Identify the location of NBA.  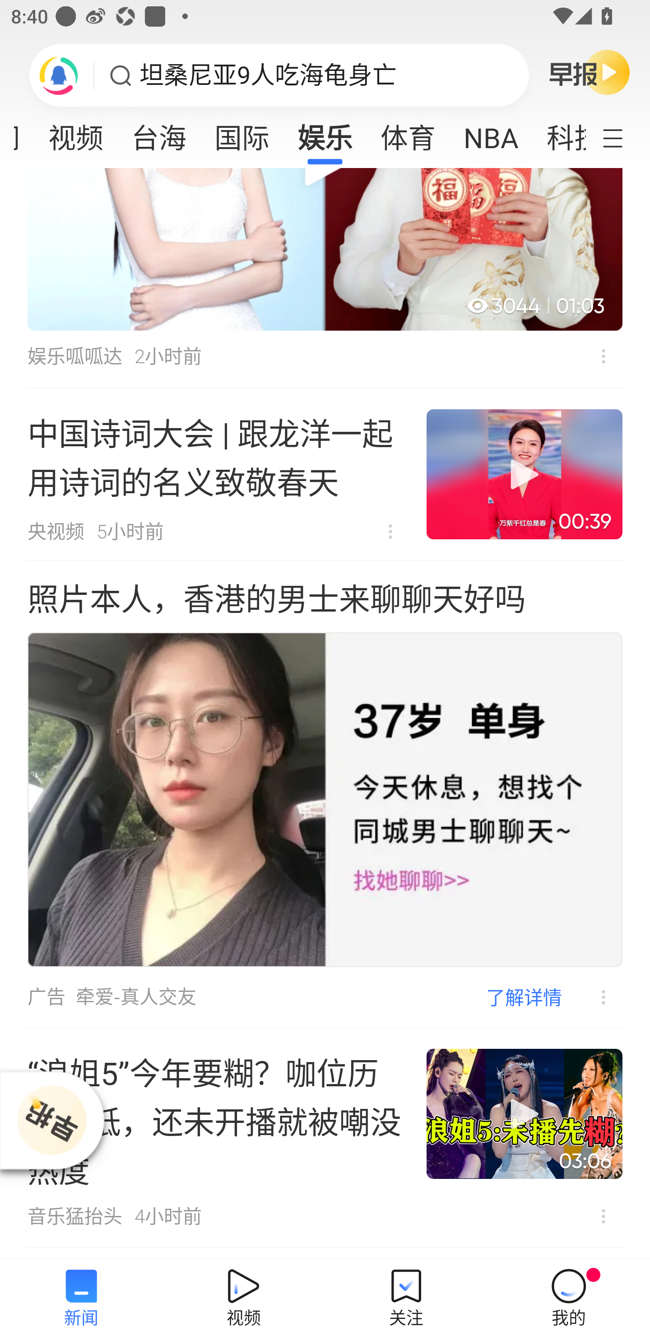
(491, 133).